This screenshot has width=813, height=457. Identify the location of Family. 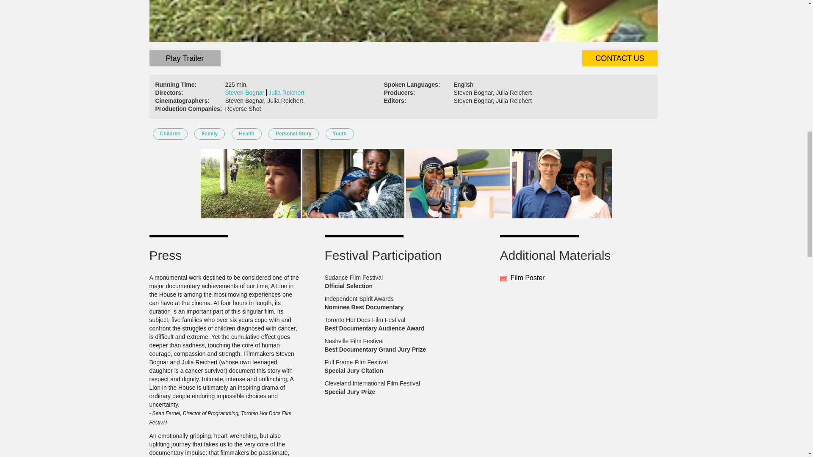
(210, 134).